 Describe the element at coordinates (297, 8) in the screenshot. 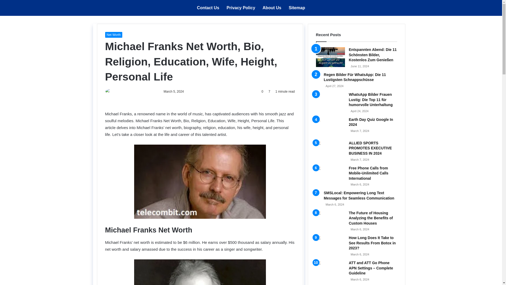

I see `Sitemap` at that location.